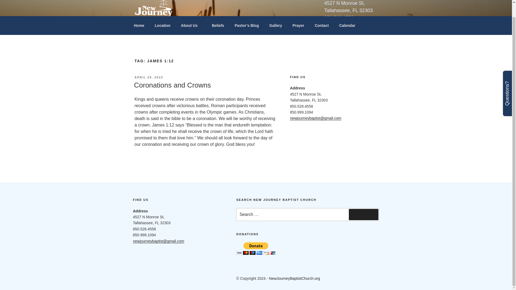 This screenshot has height=290, width=516. I want to click on About Us, so click(191, 26).